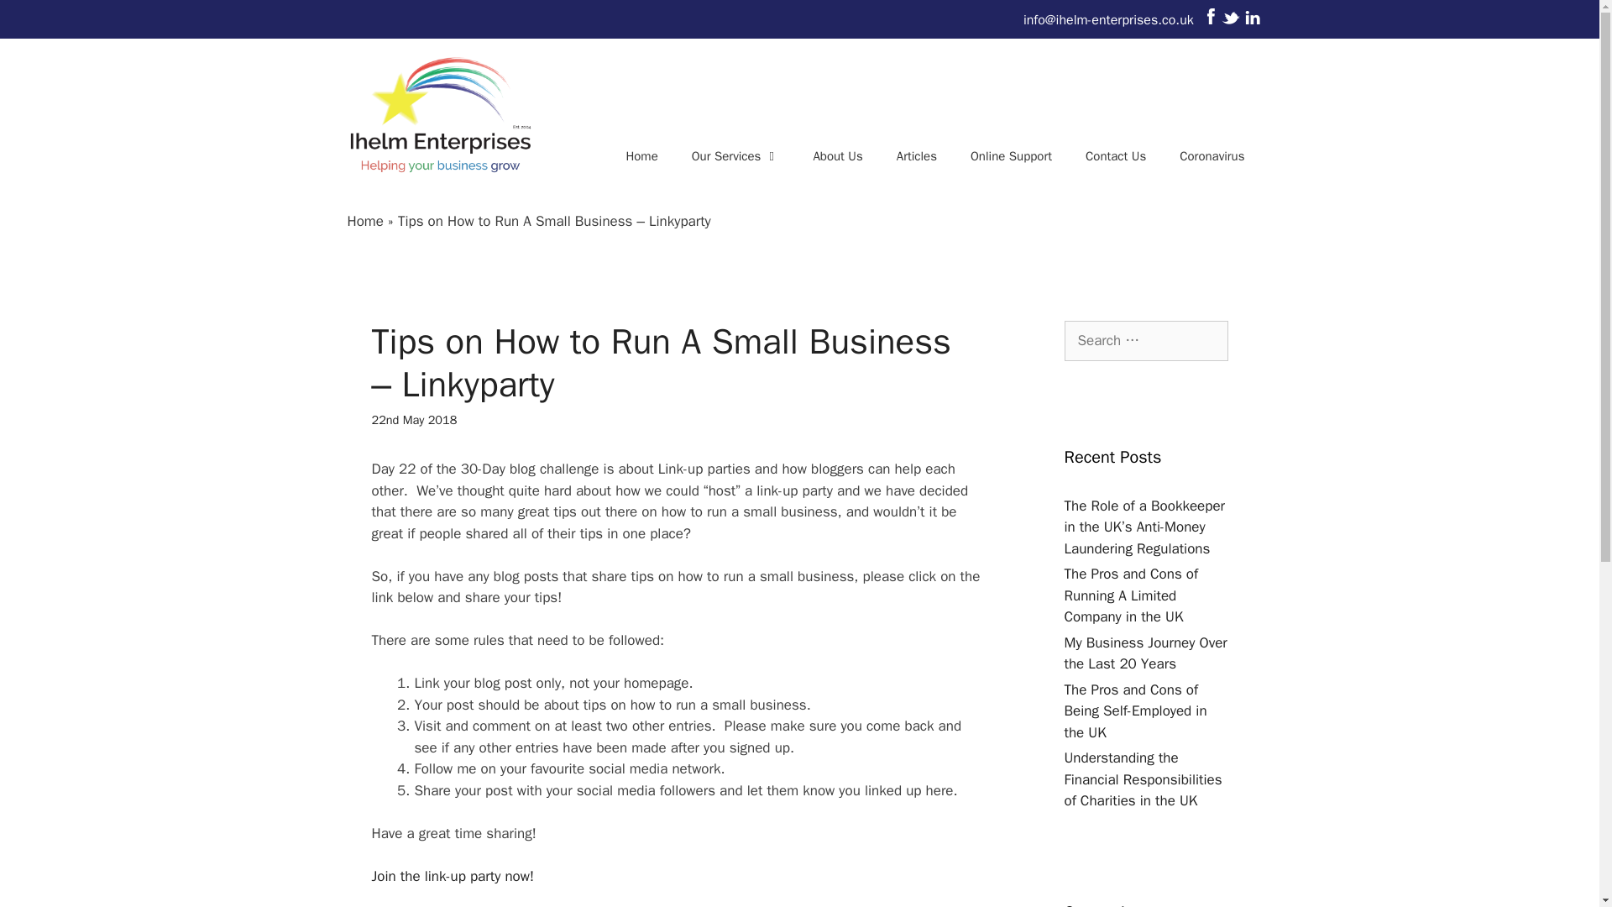 Image resolution: width=1612 pixels, height=907 pixels. I want to click on Search for:, so click(1146, 341).